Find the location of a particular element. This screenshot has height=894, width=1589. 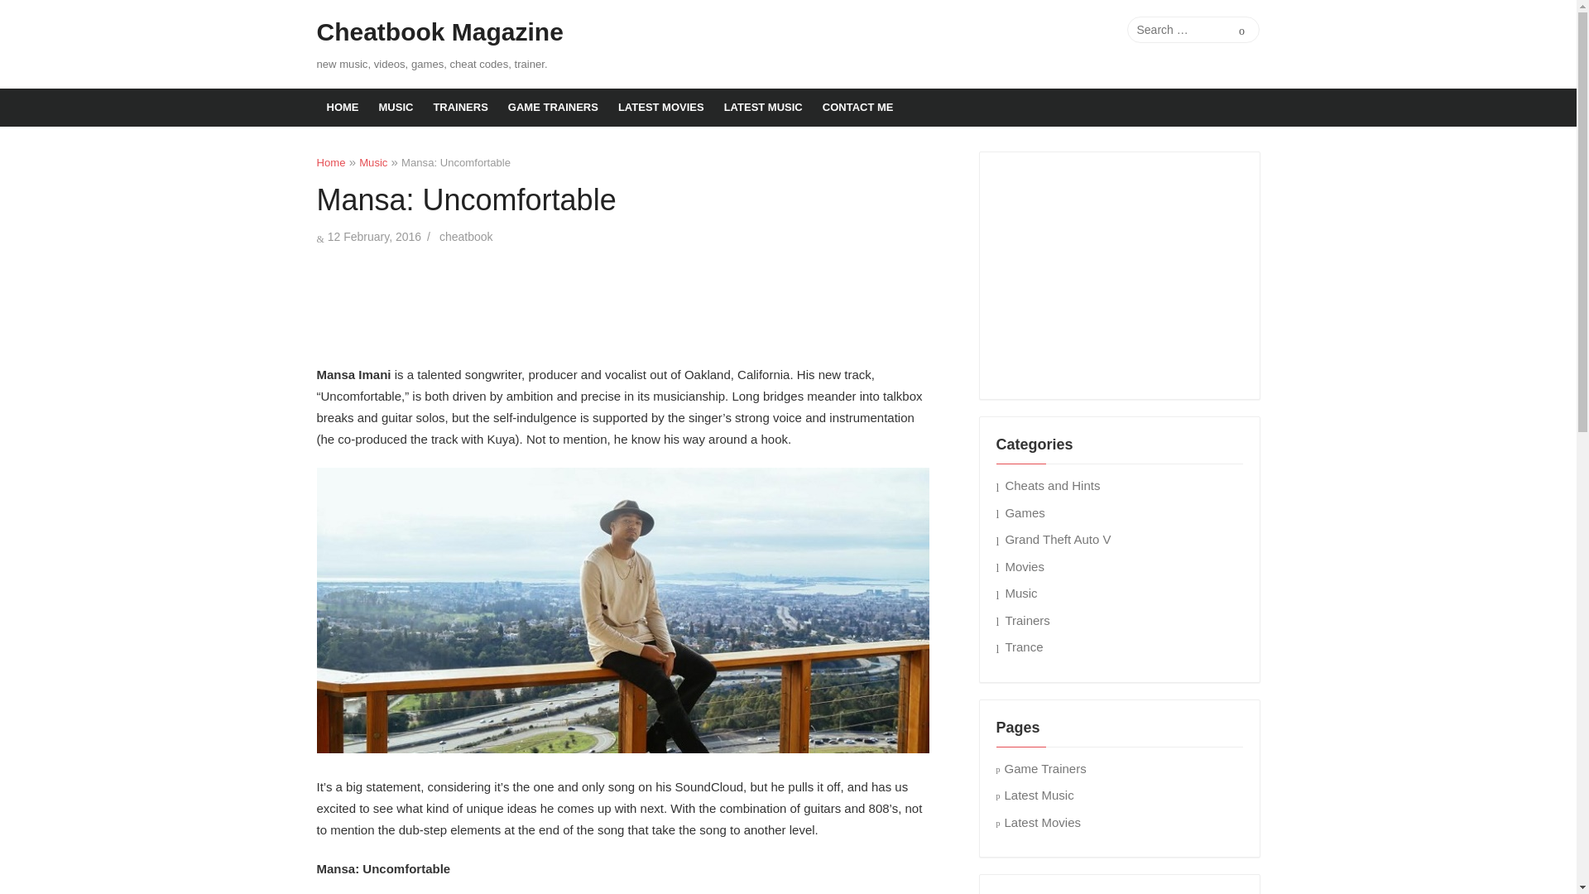

Music is located at coordinates (372, 162).